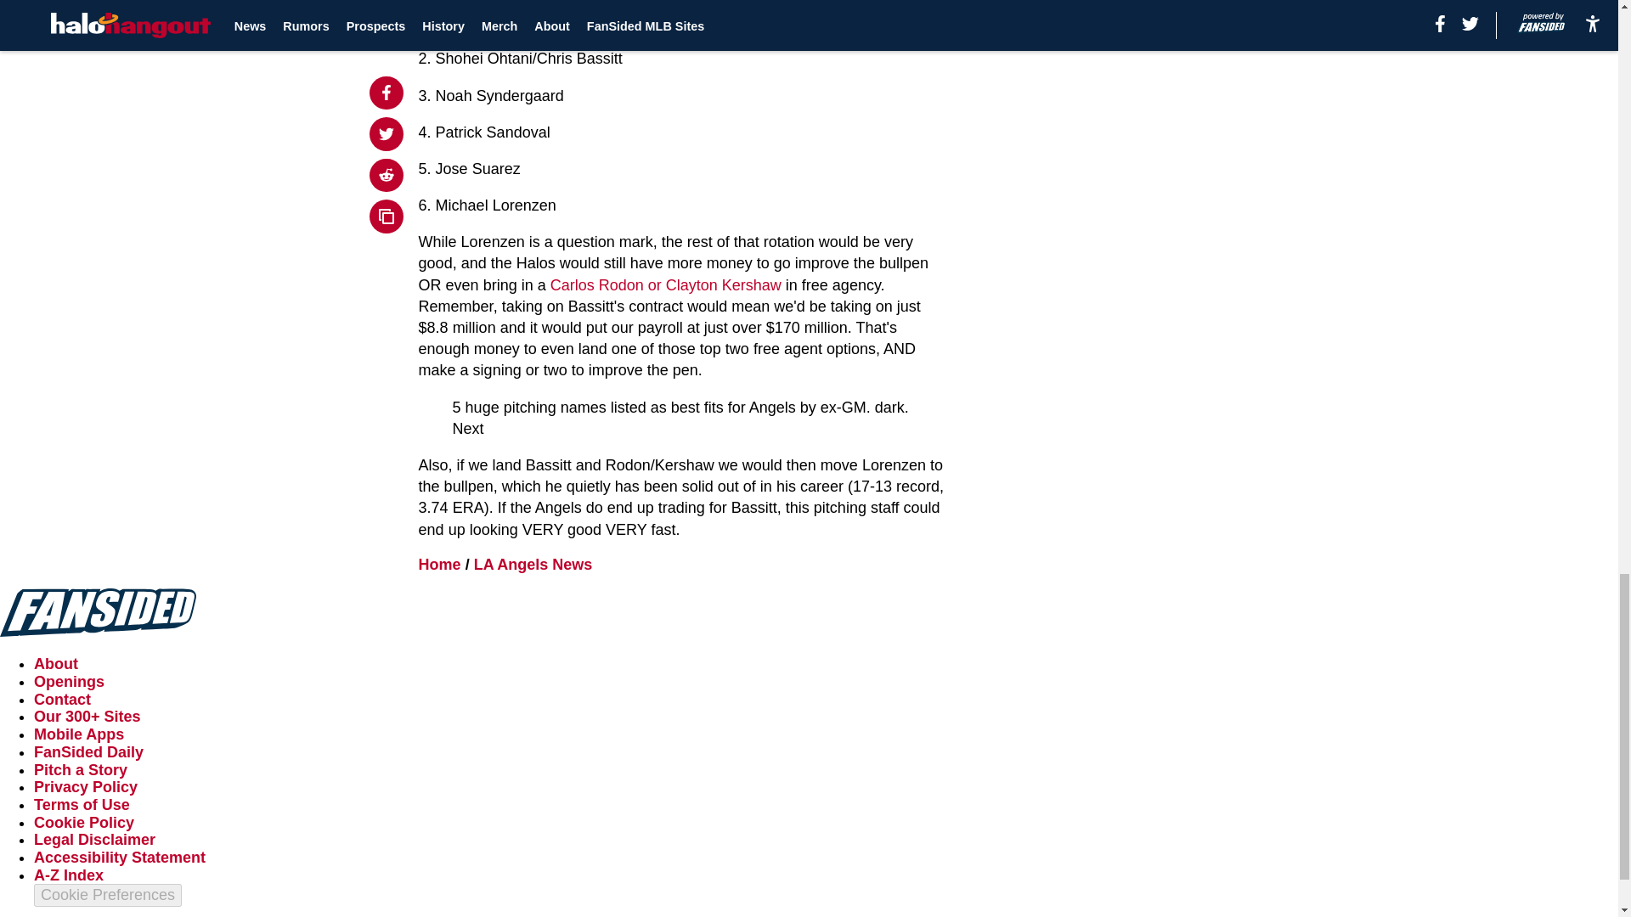 The width and height of the screenshot is (1631, 917). I want to click on Openings, so click(69, 681).